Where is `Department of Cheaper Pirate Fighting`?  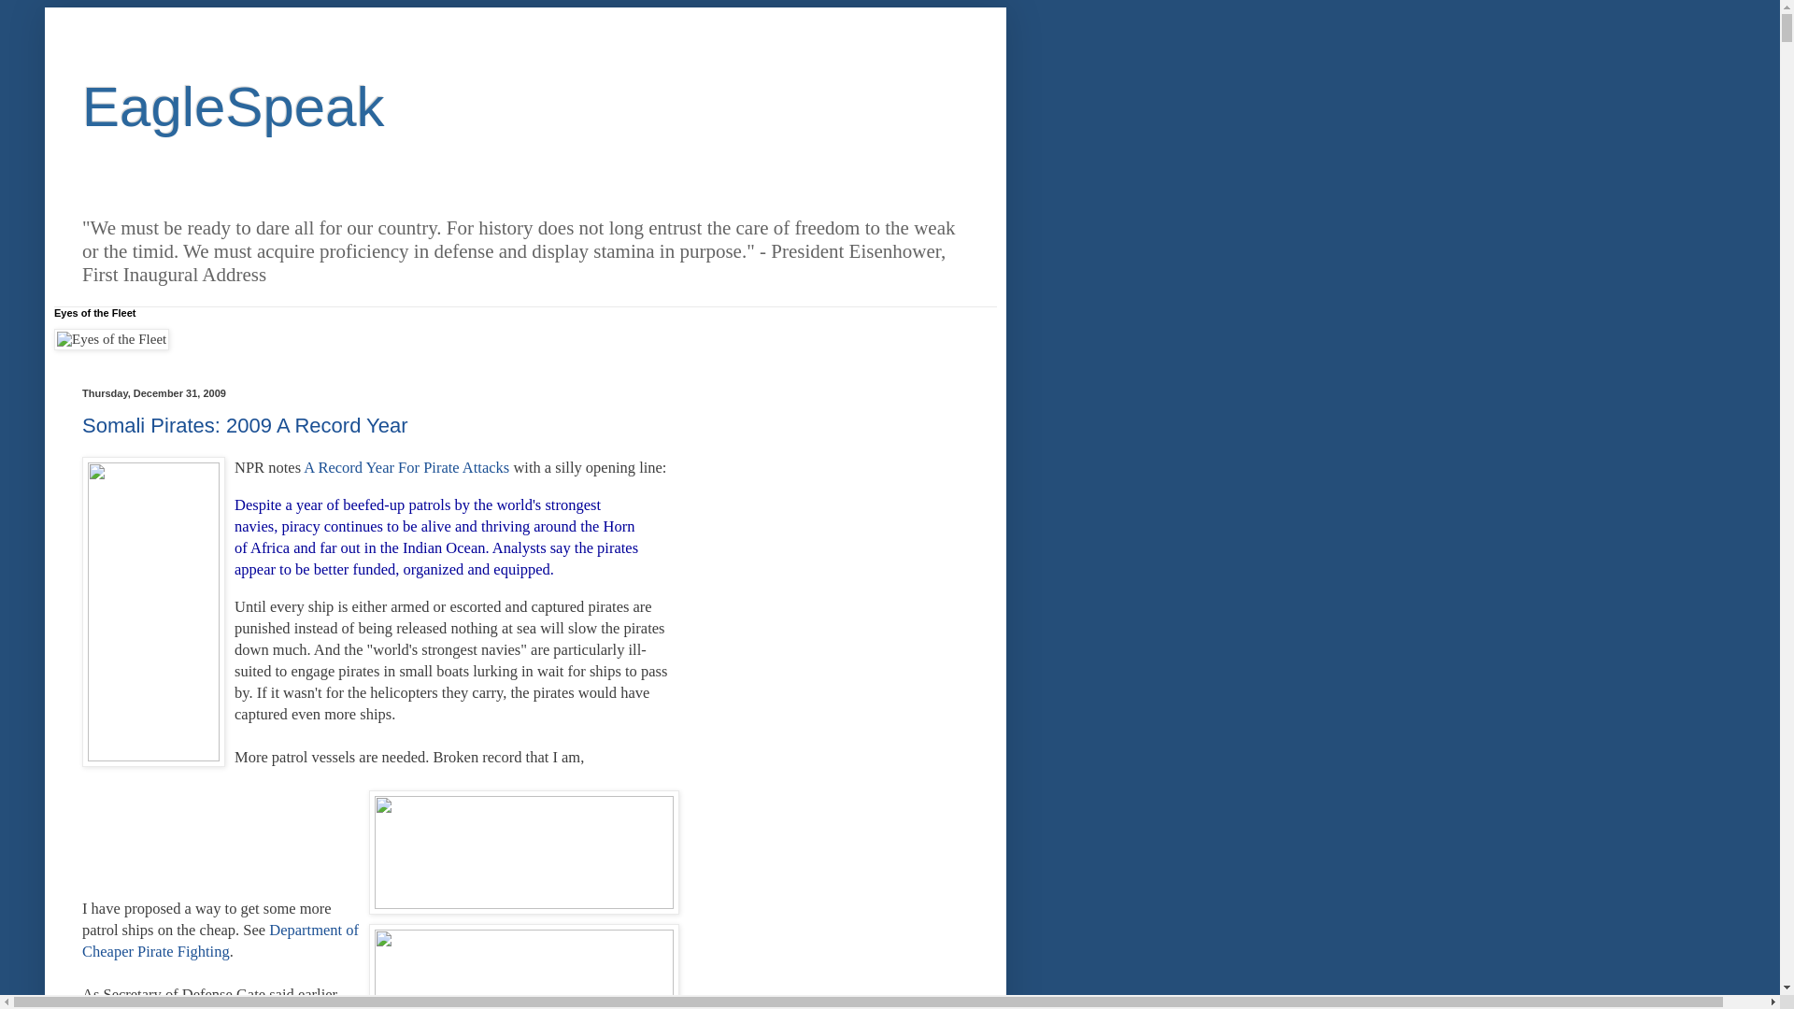 Department of Cheaper Pirate Fighting is located at coordinates (221, 941).